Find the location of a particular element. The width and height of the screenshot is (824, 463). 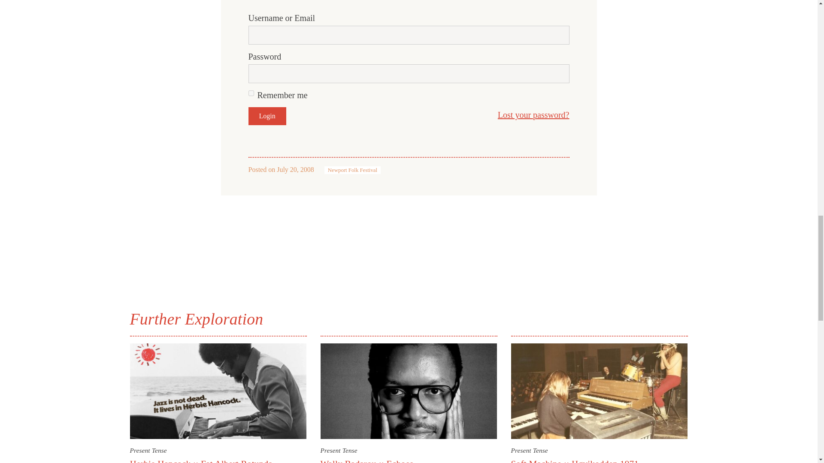

July 20, 2008 is located at coordinates (295, 169).